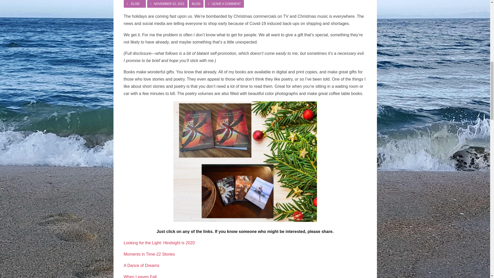 The width and height of the screenshot is (494, 278). I want to click on NOVEMBER 22, 2021, so click(167, 4).